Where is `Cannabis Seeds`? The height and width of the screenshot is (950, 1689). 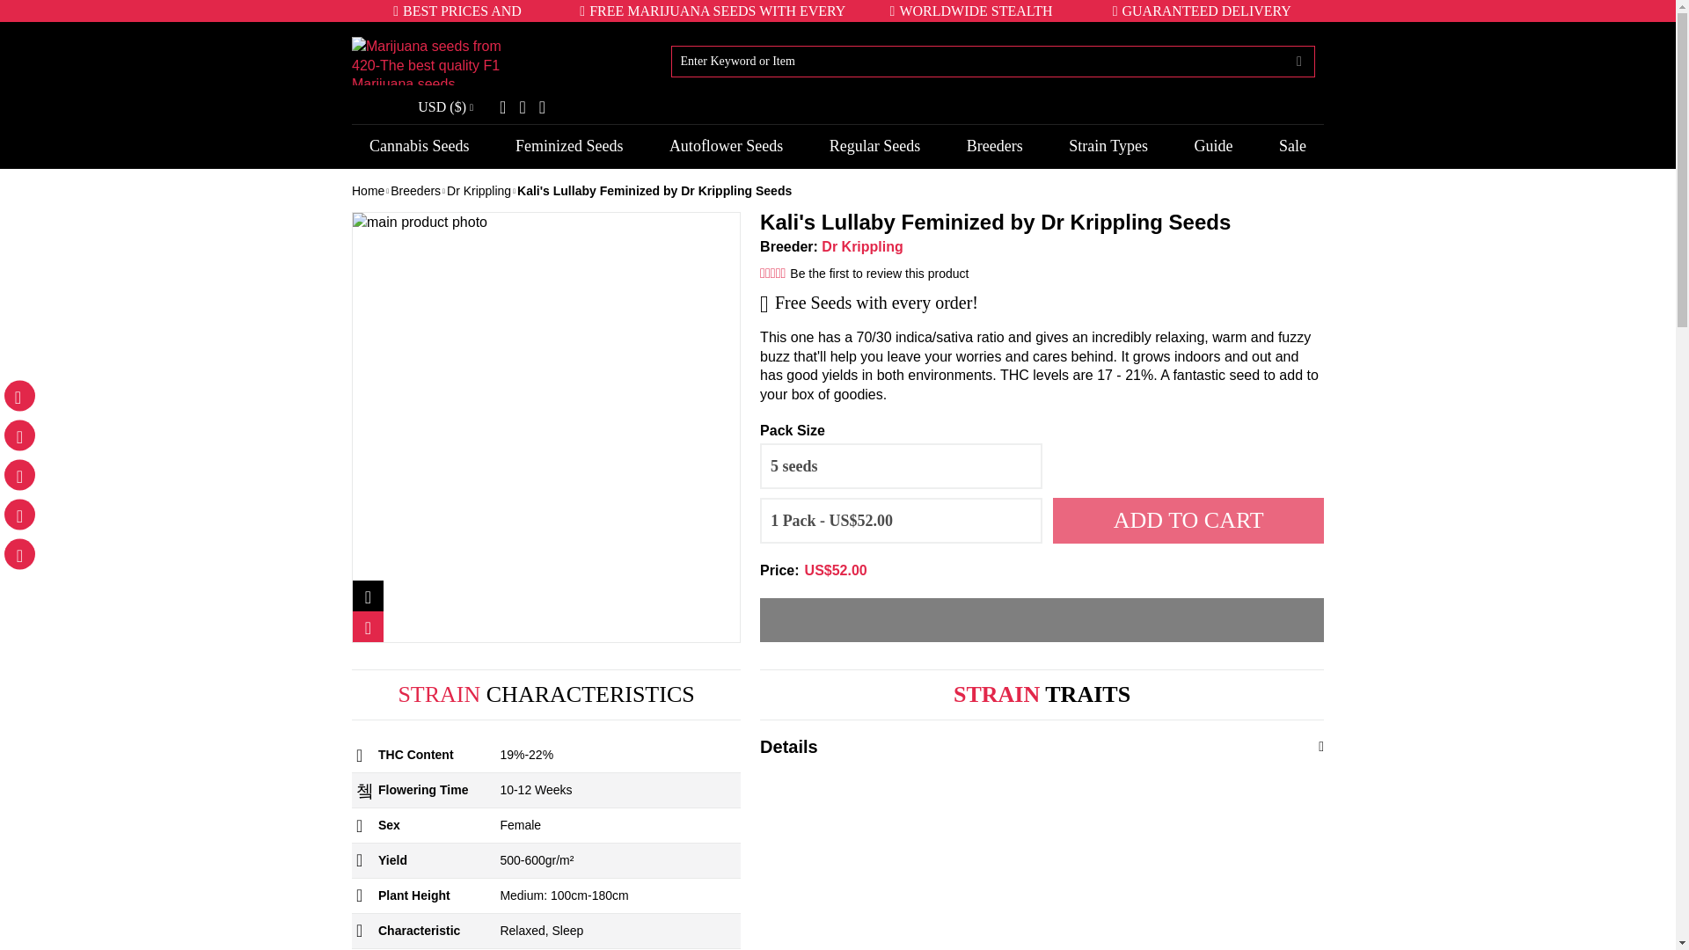 Cannabis Seeds is located at coordinates (419, 146).